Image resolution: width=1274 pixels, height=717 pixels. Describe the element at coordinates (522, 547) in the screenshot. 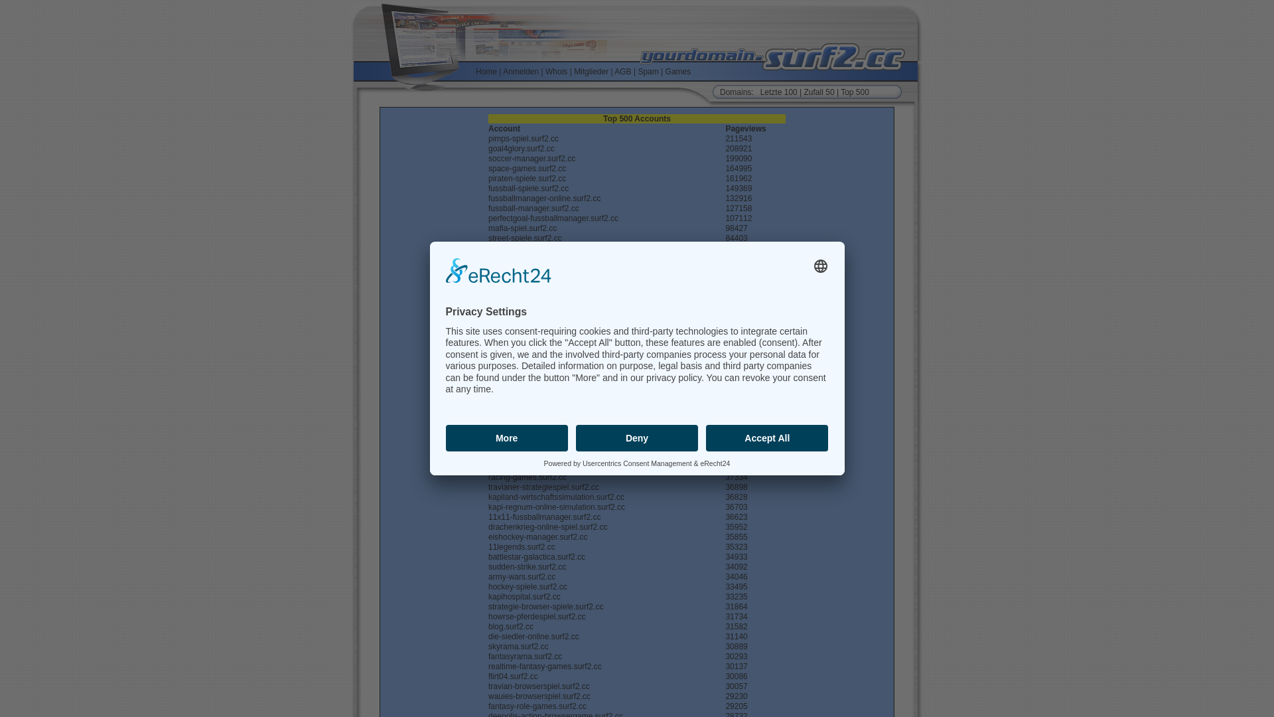

I see `11legends.surf2.cc` at that location.